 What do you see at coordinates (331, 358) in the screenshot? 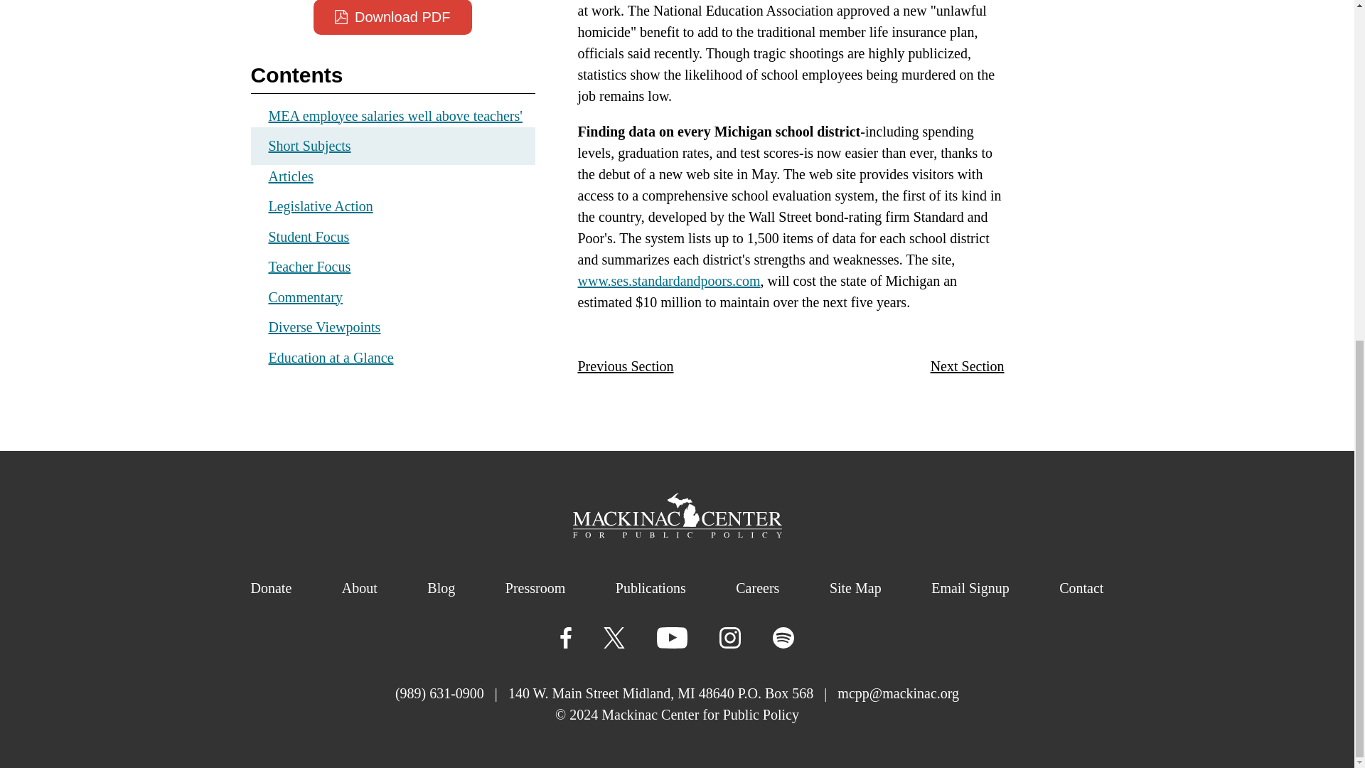
I see `Education at a Glance` at bounding box center [331, 358].